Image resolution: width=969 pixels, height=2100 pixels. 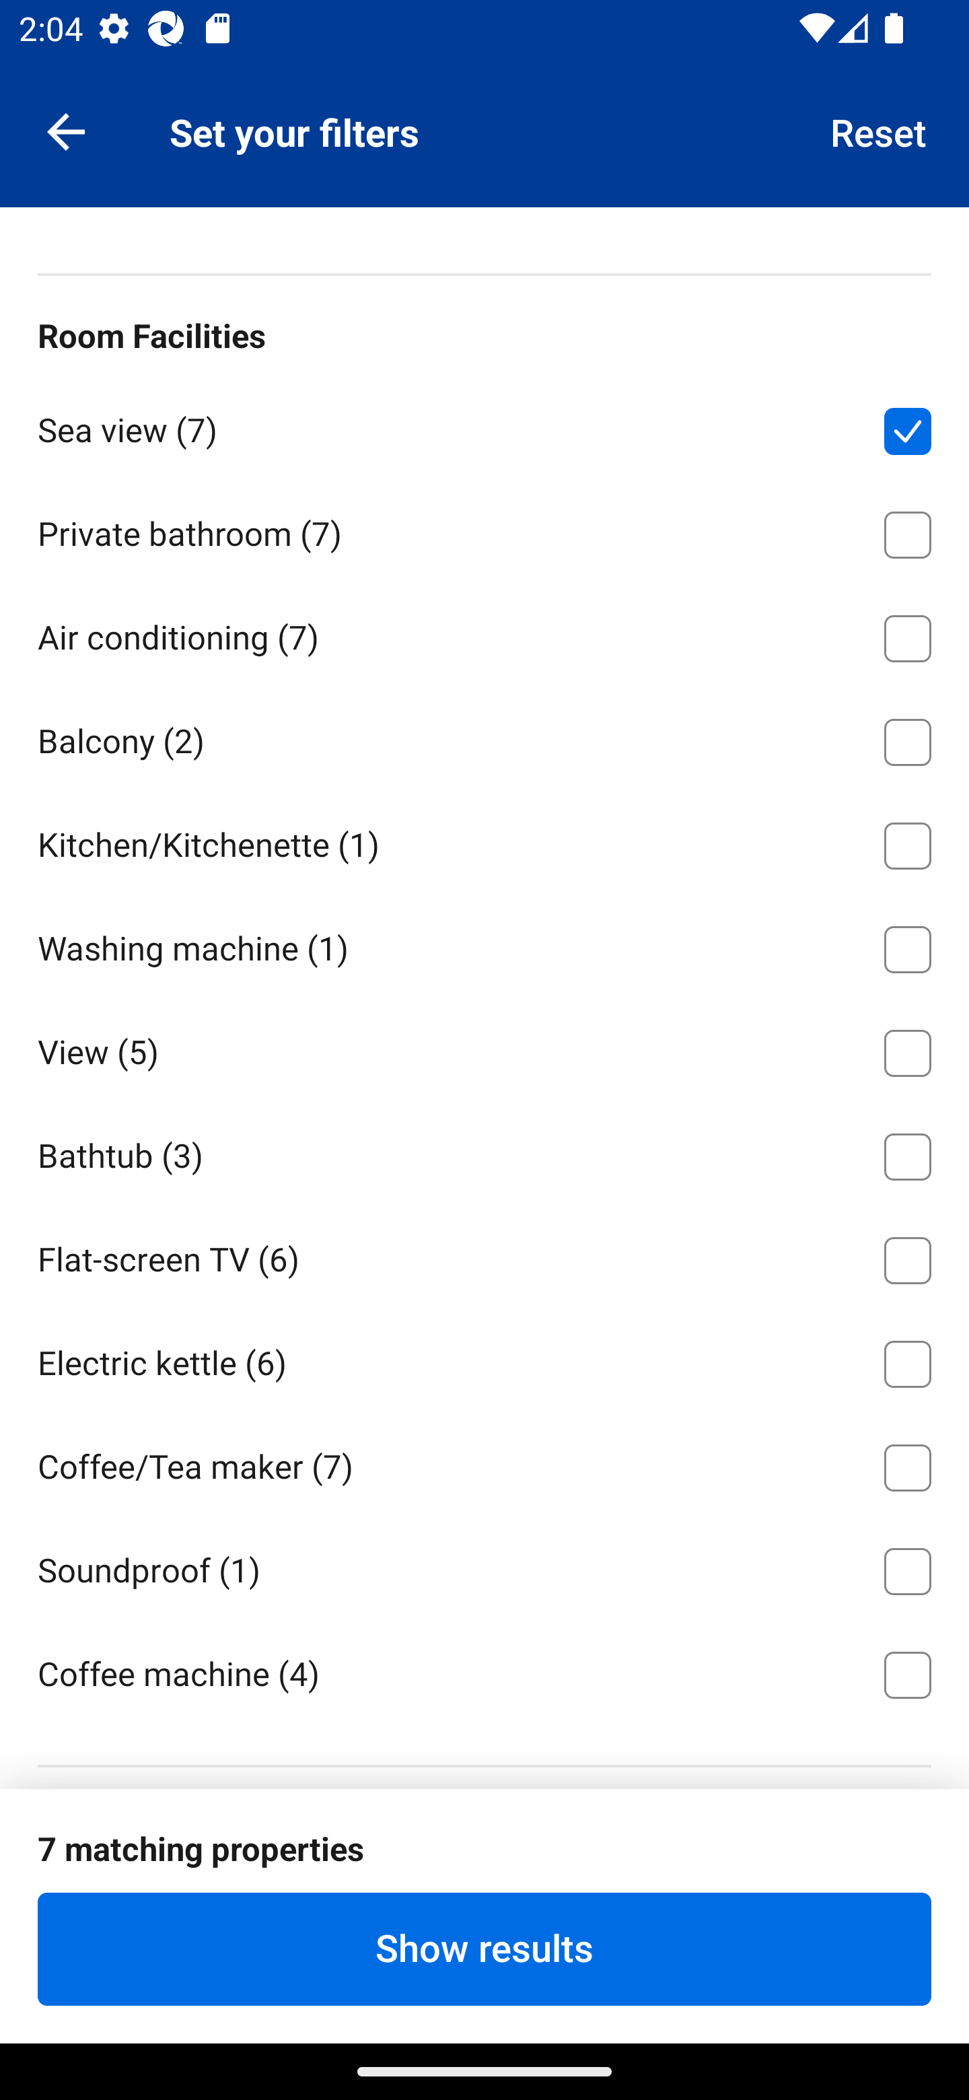 I want to click on Air conditioning ⁦(7), so click(x=485, y=634).